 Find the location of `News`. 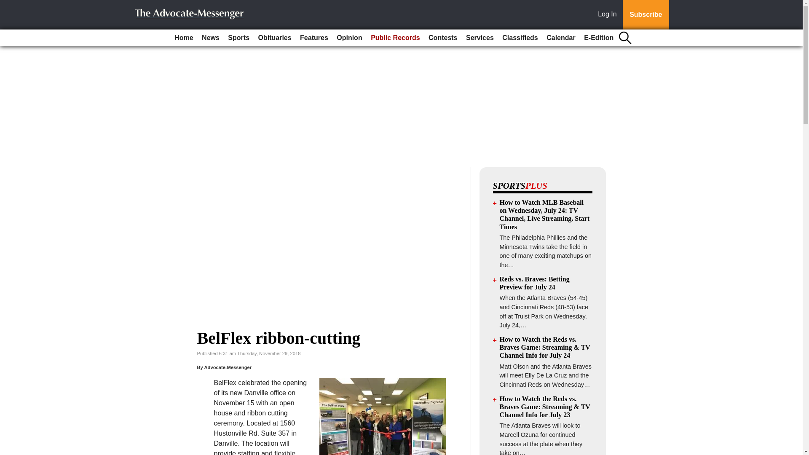

News is located at coordinates (211, 38).